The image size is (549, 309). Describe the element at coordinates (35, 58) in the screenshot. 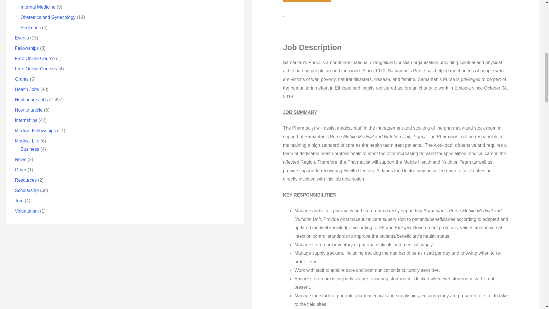

I see `Free Online Course` at that location.